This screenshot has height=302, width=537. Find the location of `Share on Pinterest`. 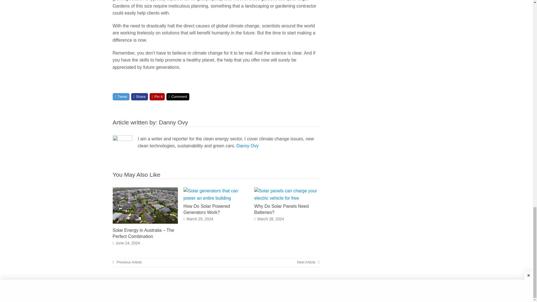

Share on Pinterest is located at coordinates (157, 96).